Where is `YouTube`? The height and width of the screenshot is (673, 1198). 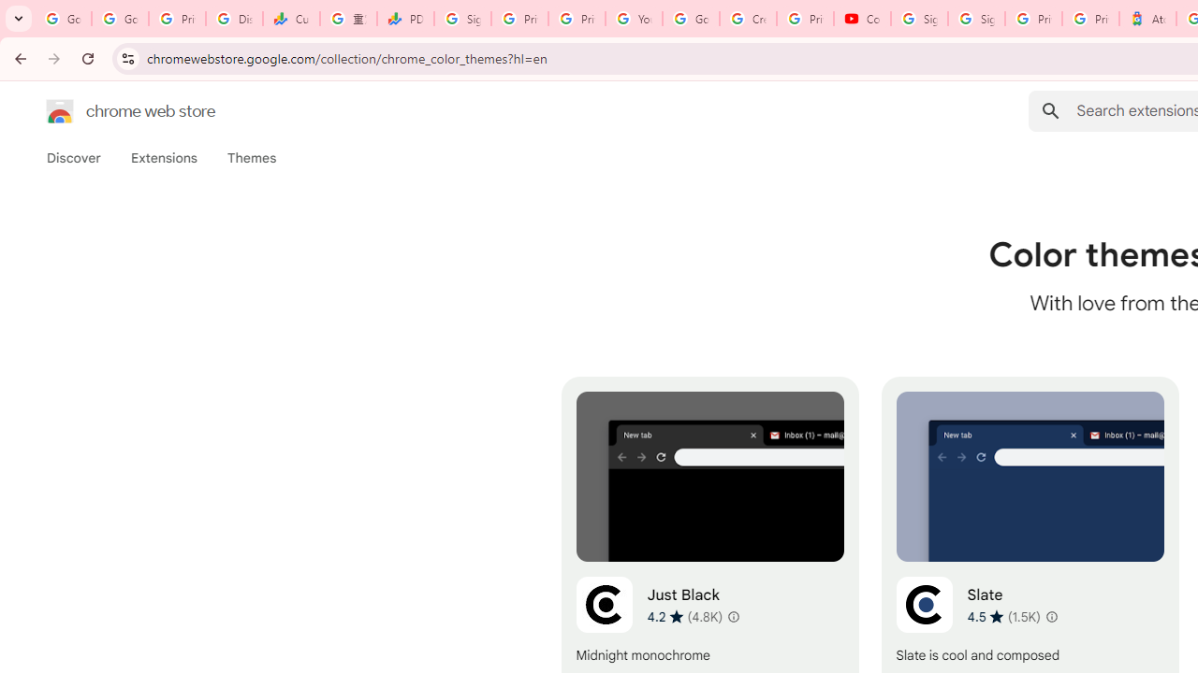
YouTube is located at coordinates (633, 19).